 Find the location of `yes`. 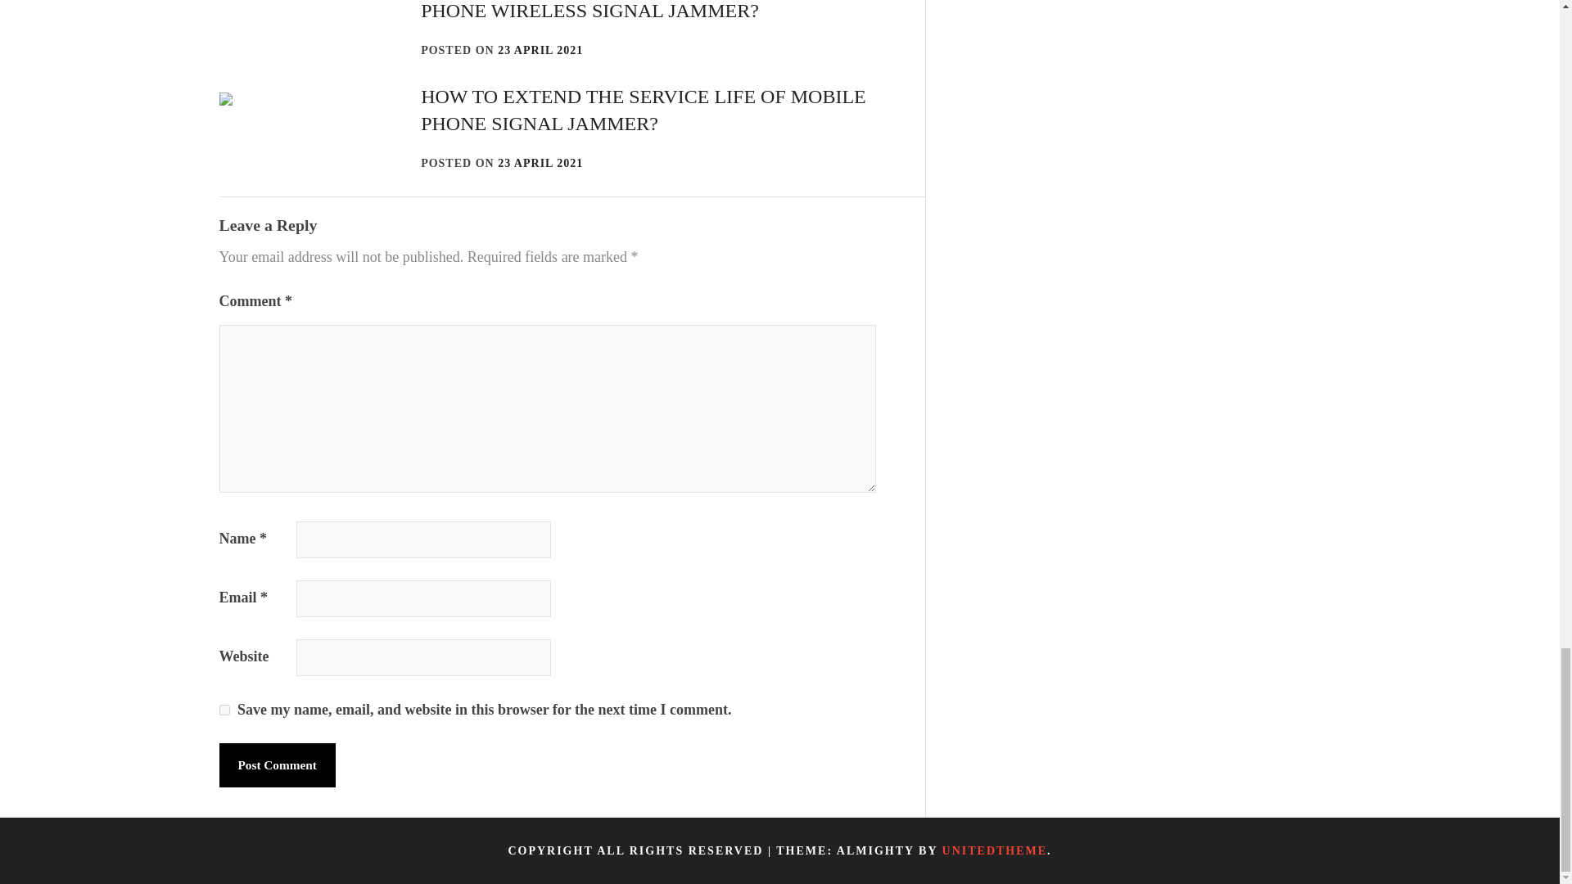

yes is located at coordinates (224, 709).